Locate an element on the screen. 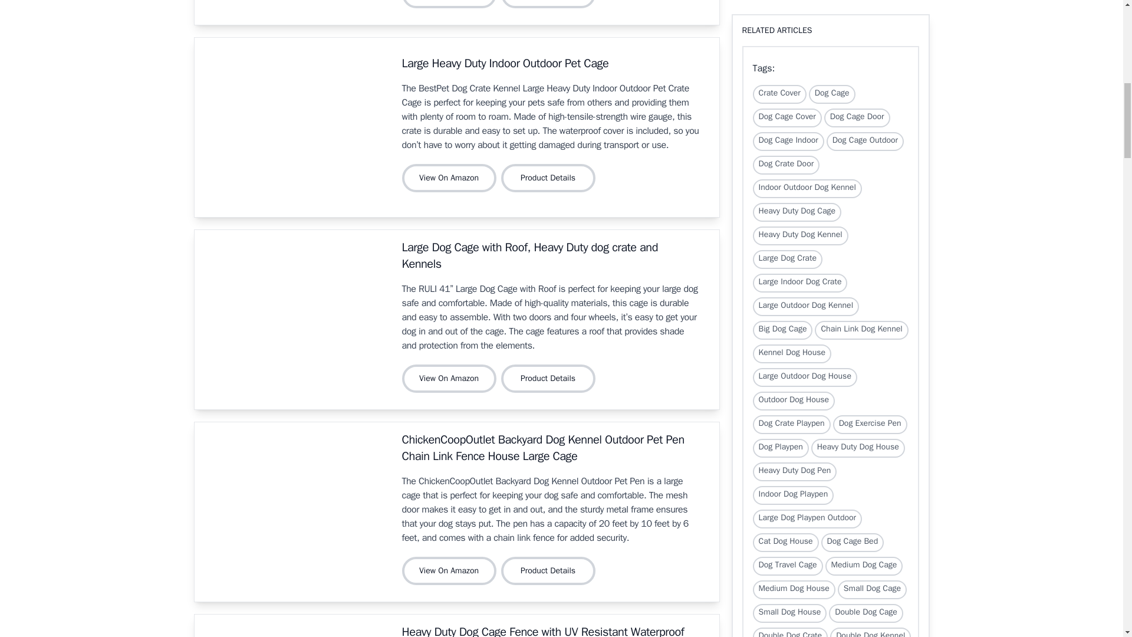  Product Details is located at coordinates (551, 4).